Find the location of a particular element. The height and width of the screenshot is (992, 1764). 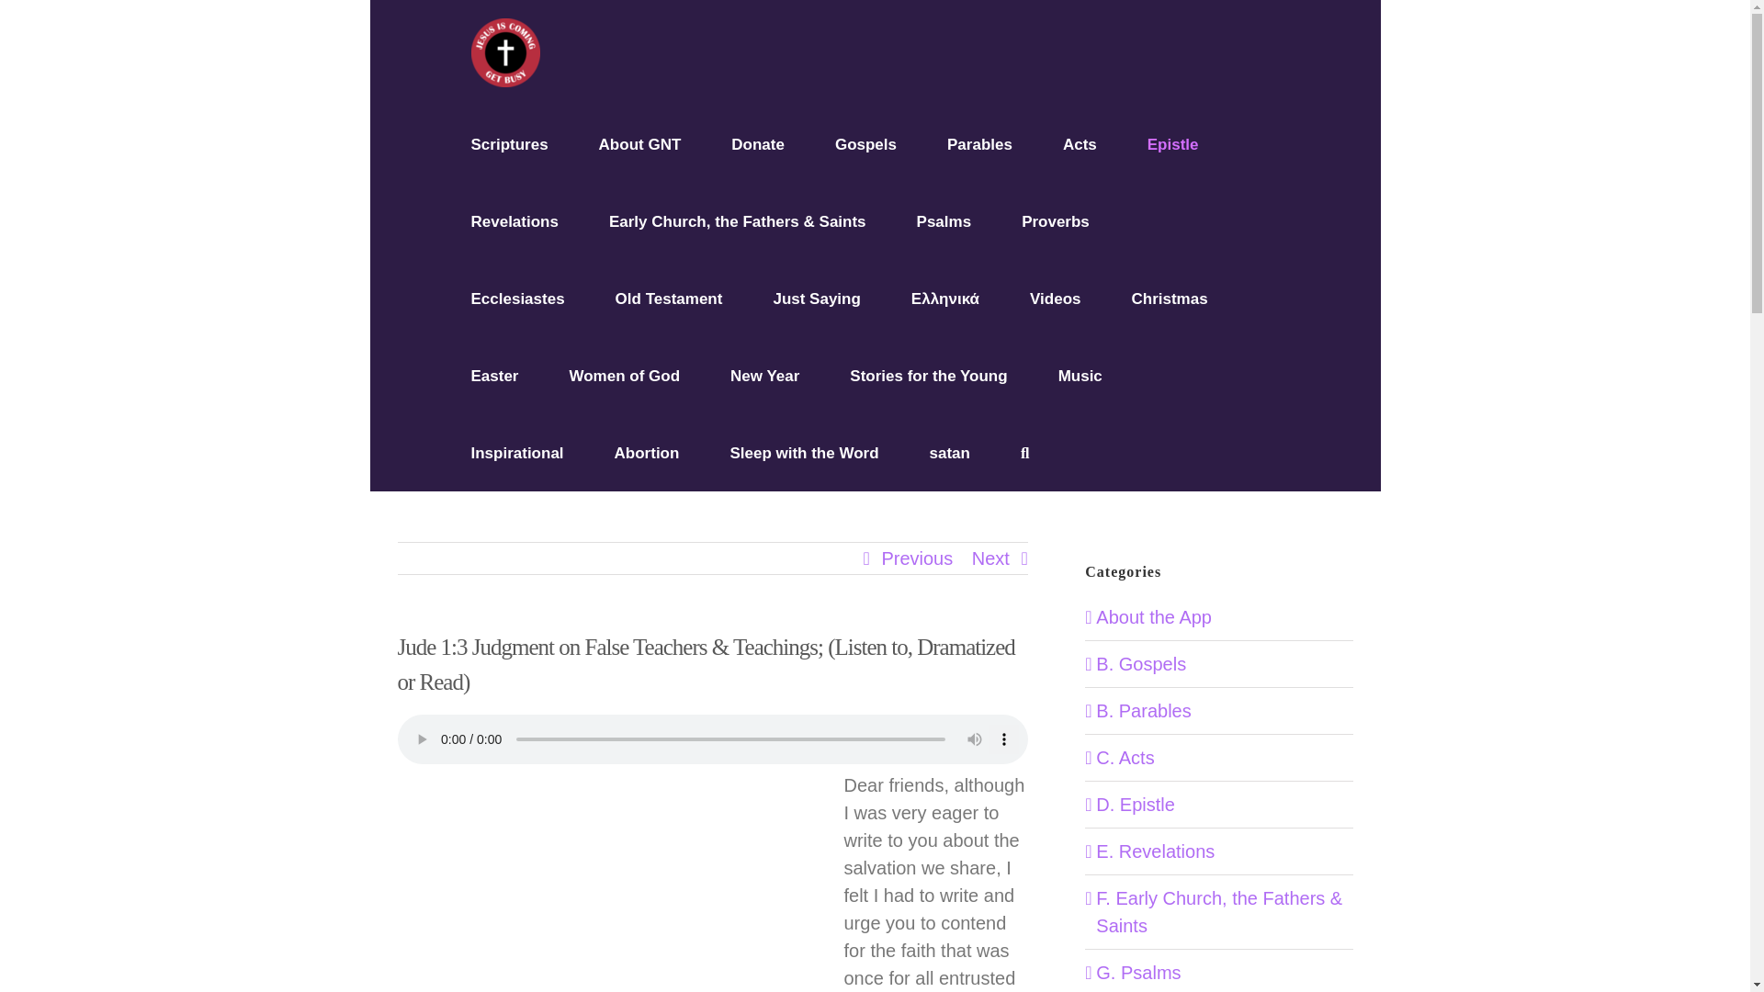

Music is located at coordinates (1080, 376).